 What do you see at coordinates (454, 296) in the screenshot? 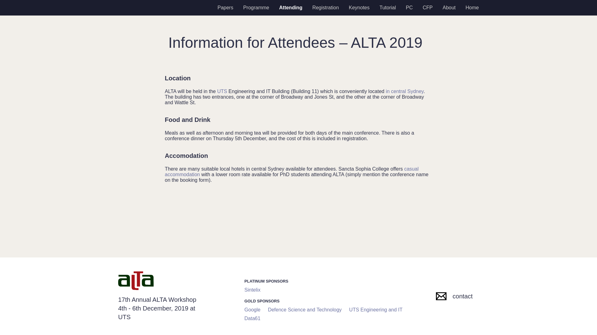
I see `contact` at bounding box center [454, 296].